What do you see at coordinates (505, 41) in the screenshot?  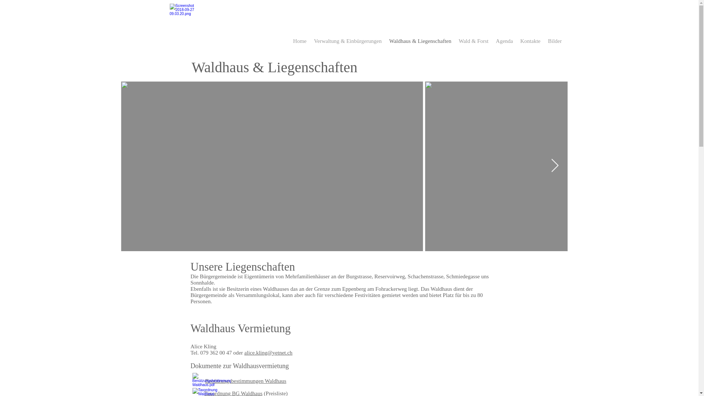 I see `Agenda` at bounding box center [505, 41].